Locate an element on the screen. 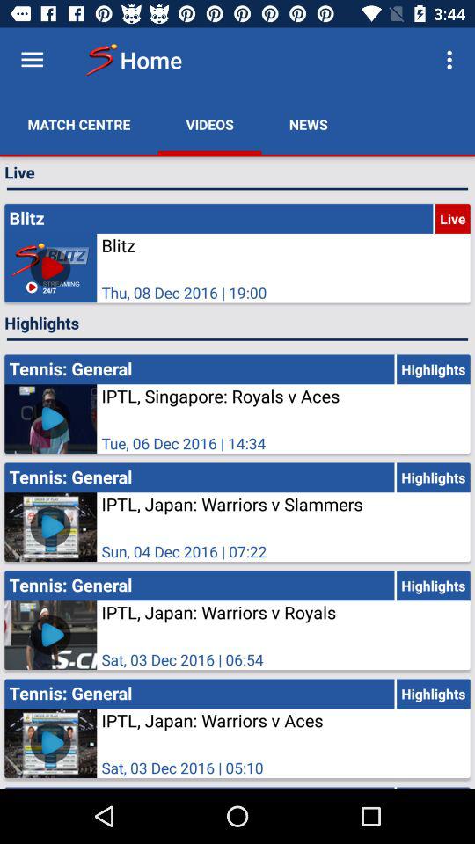 The width and height of the screenshot is (475, 844). turn on the item next to the news icon is located at coordinates (452, 60).